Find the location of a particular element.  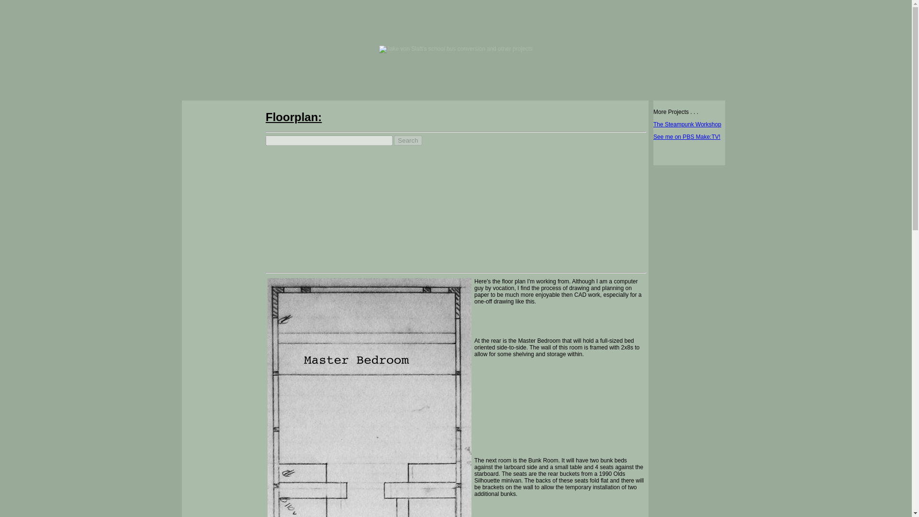

Advertisement is located at coordinates (223, 460).